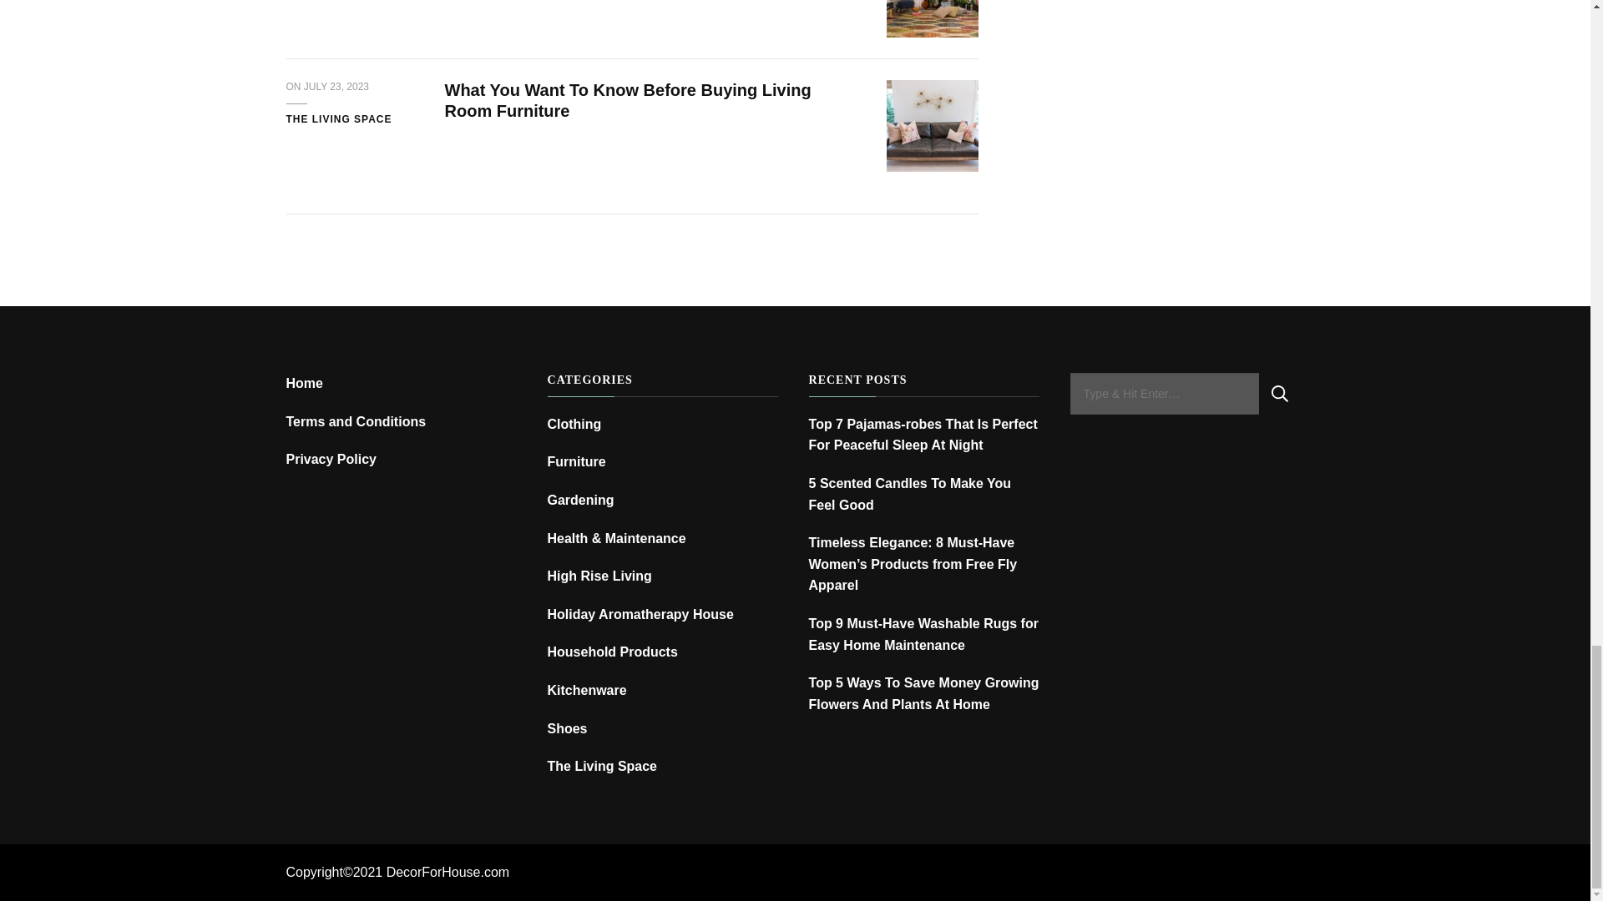 The width and height of the screenshot is (1603, 901). Describe the element at coordinates (627, 100) in the screenshot. I see `What You Want To Know Before Buying Living Room Furniture` at that location.